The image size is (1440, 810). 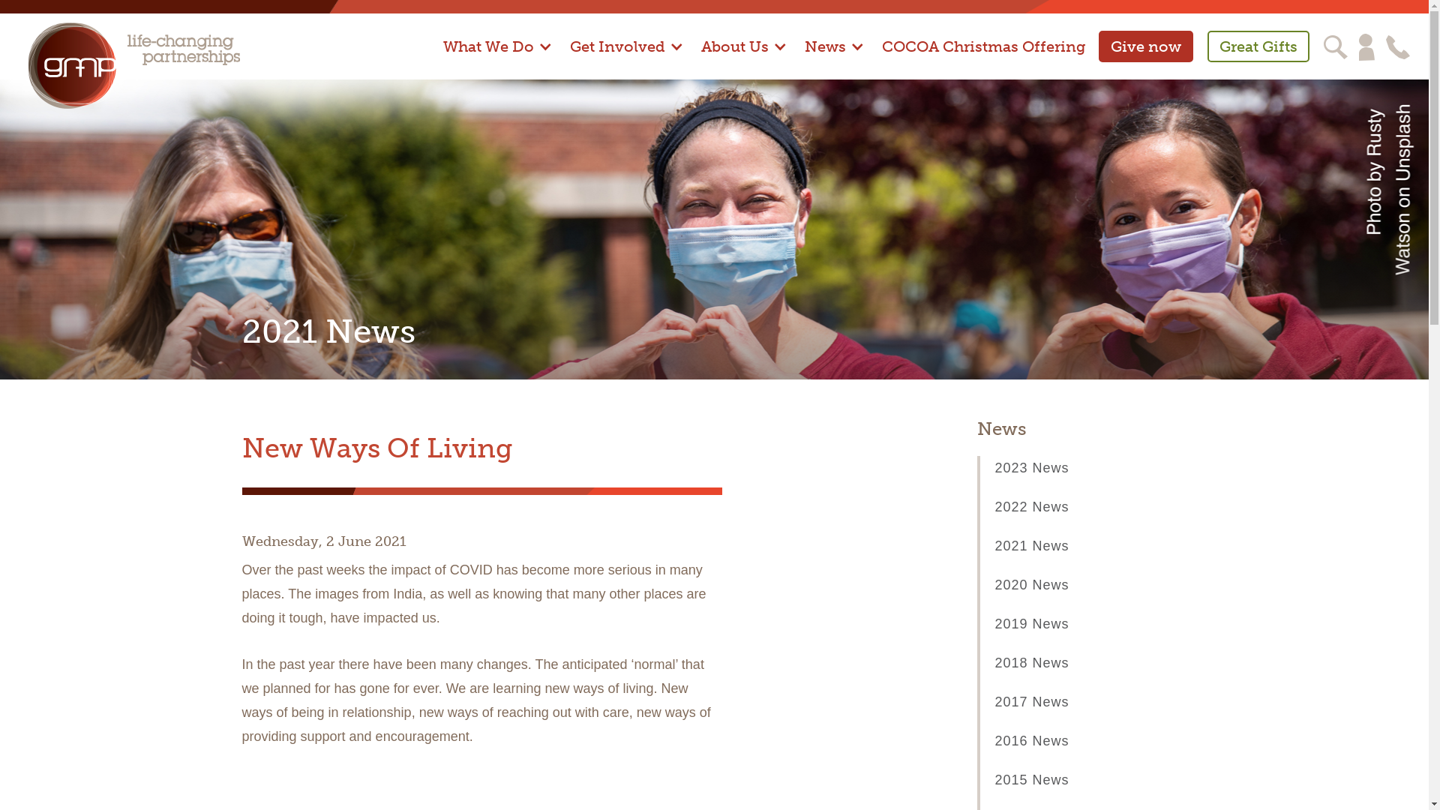 I want to click on 2016 News, so click(x=1032, y=741).